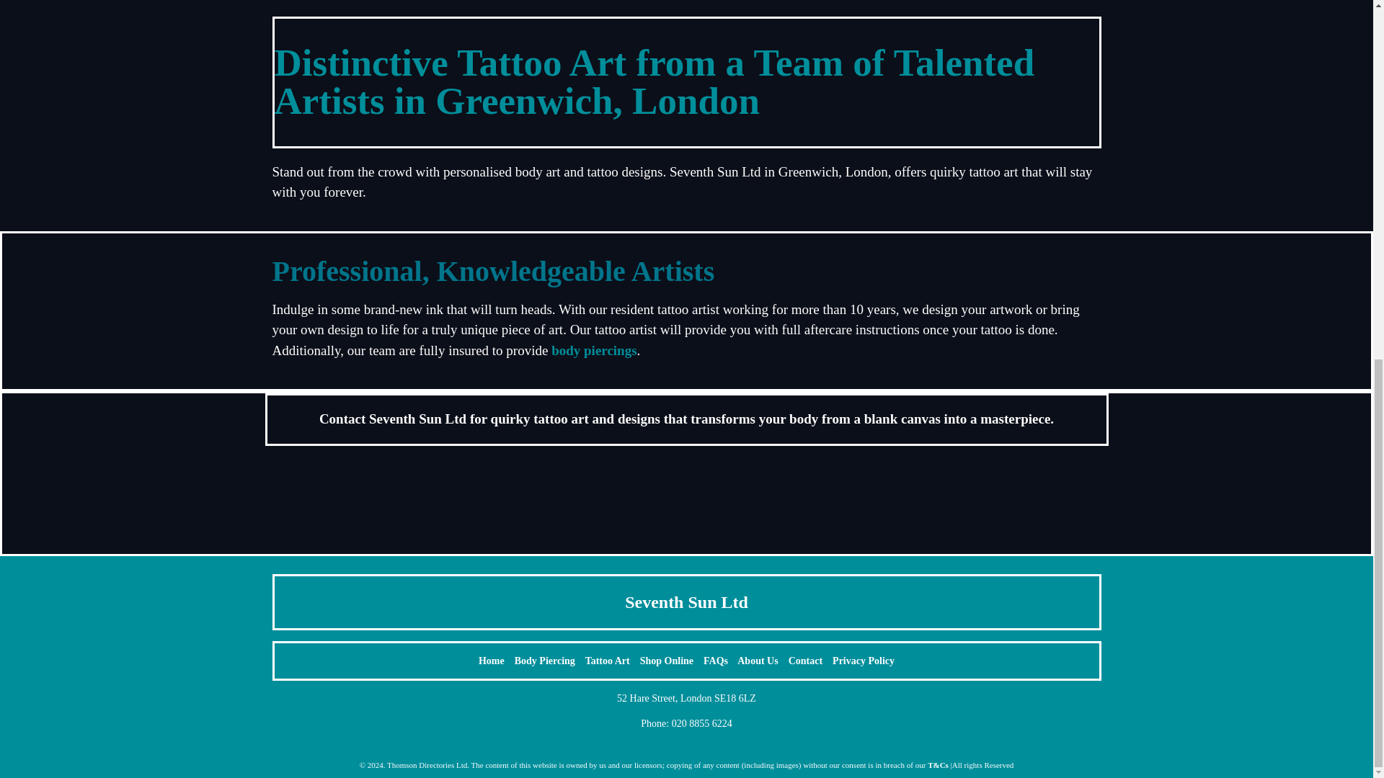 The image size is (1384, 778). I want to click on Privacy Policy, so click(864, 661).